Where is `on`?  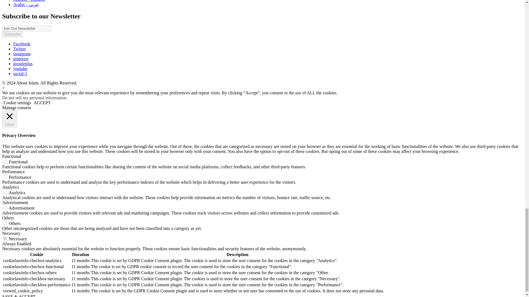 on is located at coordinates (5, 238).